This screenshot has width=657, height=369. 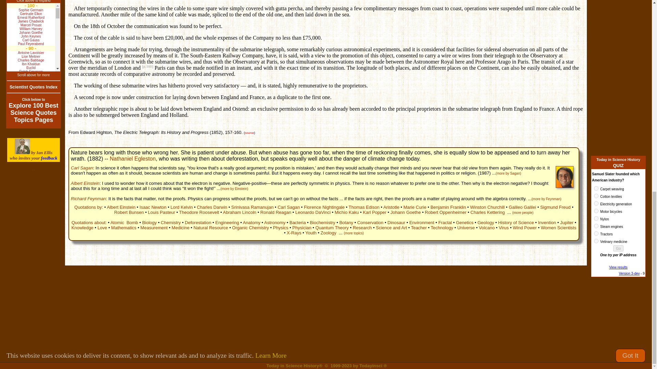 I want to click on Srinivasa Ramanujan, so click(x=253, y=207).